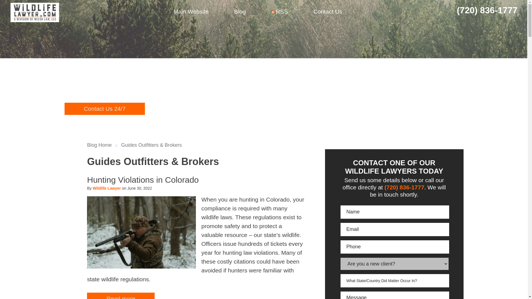 The width and height of the screenshot is (532, 299). Describe the element at coordinates (240, 12) in the screenshot. I see `Blog` at that location.